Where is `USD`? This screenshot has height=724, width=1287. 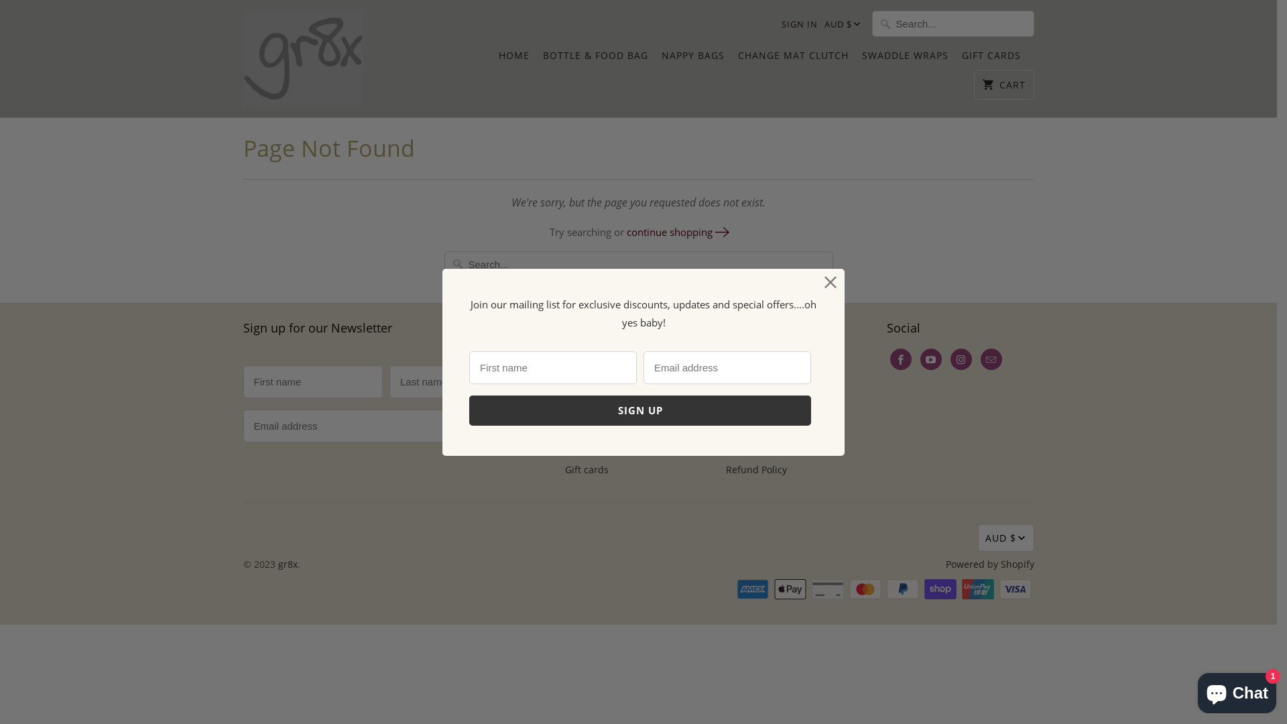 USD is located at coordinates (1023, 243).